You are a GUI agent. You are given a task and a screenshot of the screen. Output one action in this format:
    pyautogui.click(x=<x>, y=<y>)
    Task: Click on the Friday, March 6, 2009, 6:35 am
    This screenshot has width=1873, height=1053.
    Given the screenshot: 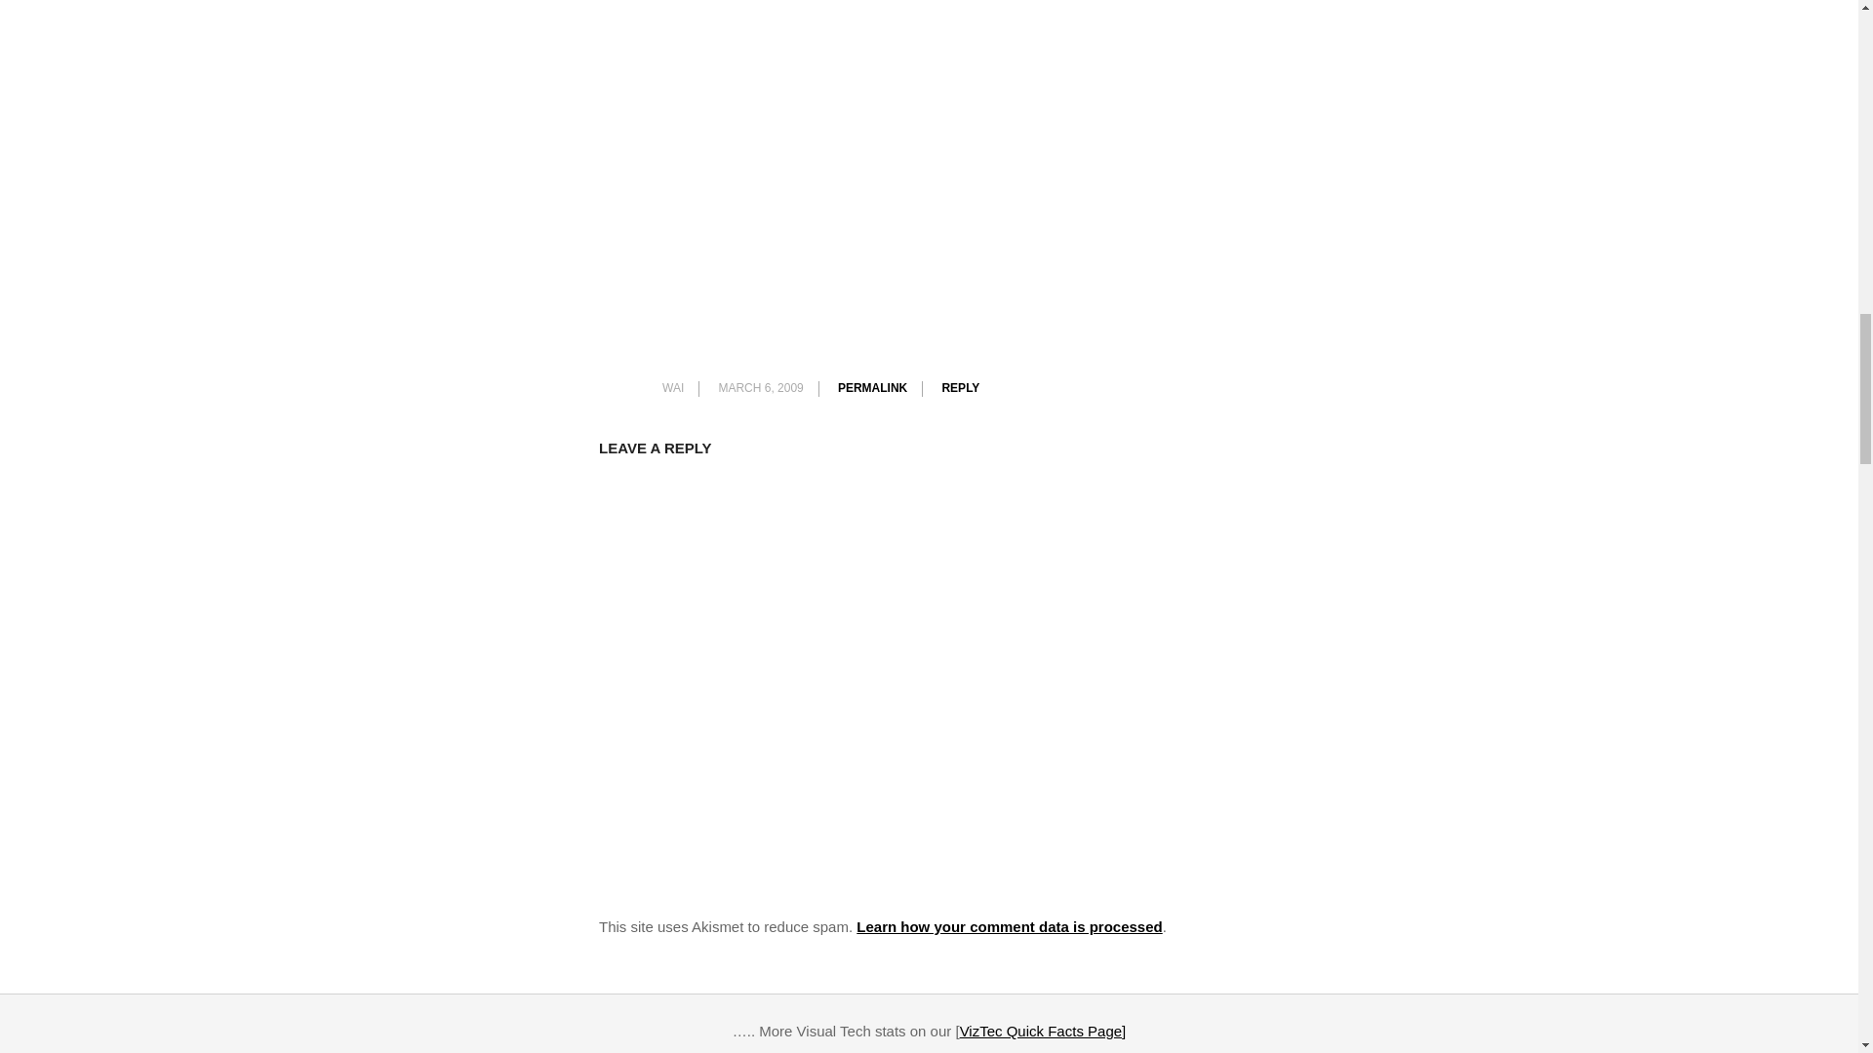 What is the action you would take?
    pyautogui.click(x=760, y=388)
    